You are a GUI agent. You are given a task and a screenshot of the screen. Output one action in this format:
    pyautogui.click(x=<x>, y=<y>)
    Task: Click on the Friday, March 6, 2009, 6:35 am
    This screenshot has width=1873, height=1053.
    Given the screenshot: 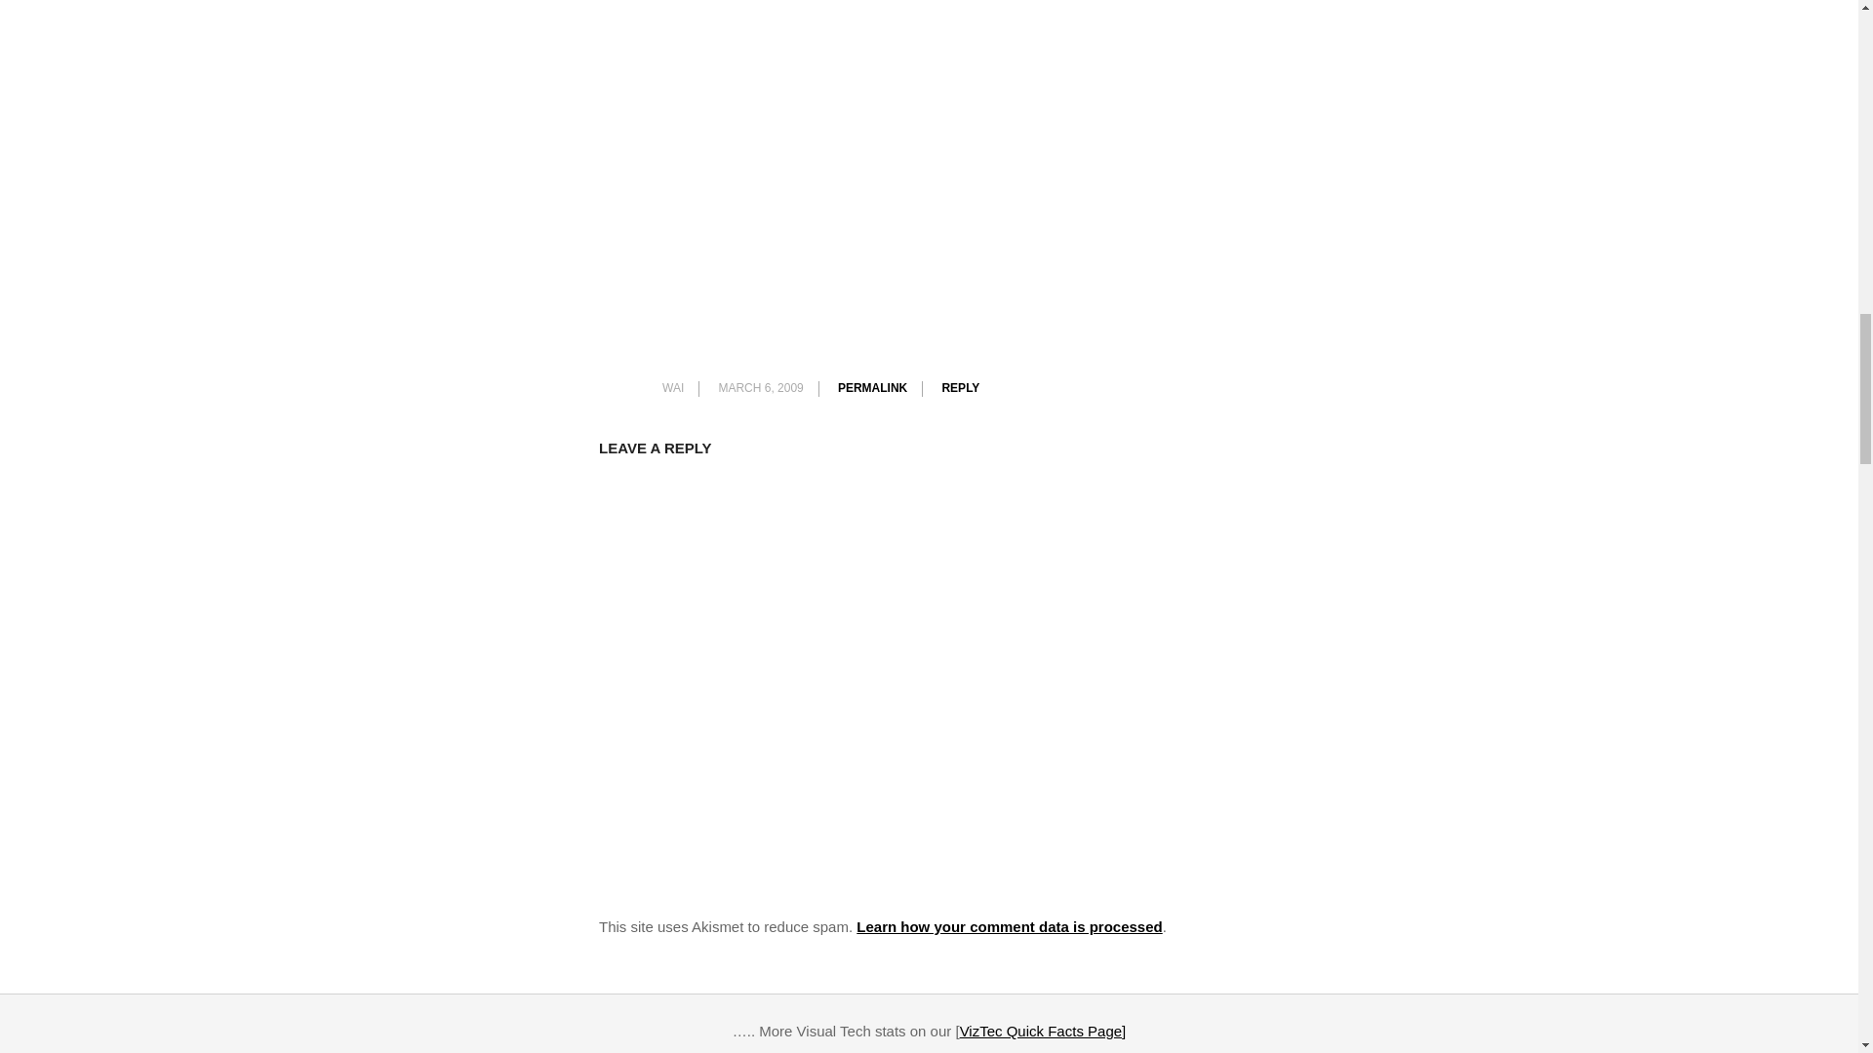 What is the action you would take?
    pyautogui.click(x=760, y=388)
    